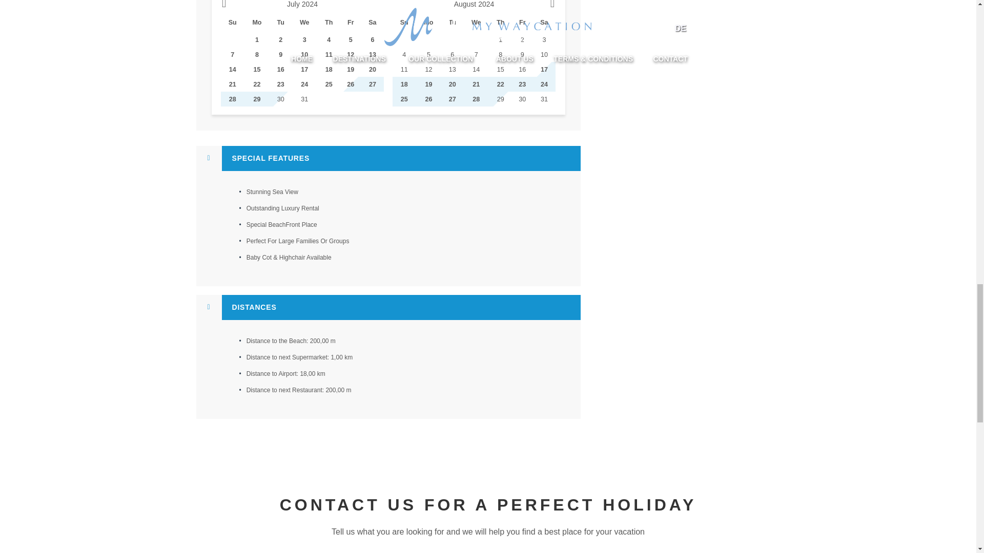 The width and height of the screenshot is (984, 553). Describe the element at coordinates (522, 39) in the screenshot. I see `2` at that location.